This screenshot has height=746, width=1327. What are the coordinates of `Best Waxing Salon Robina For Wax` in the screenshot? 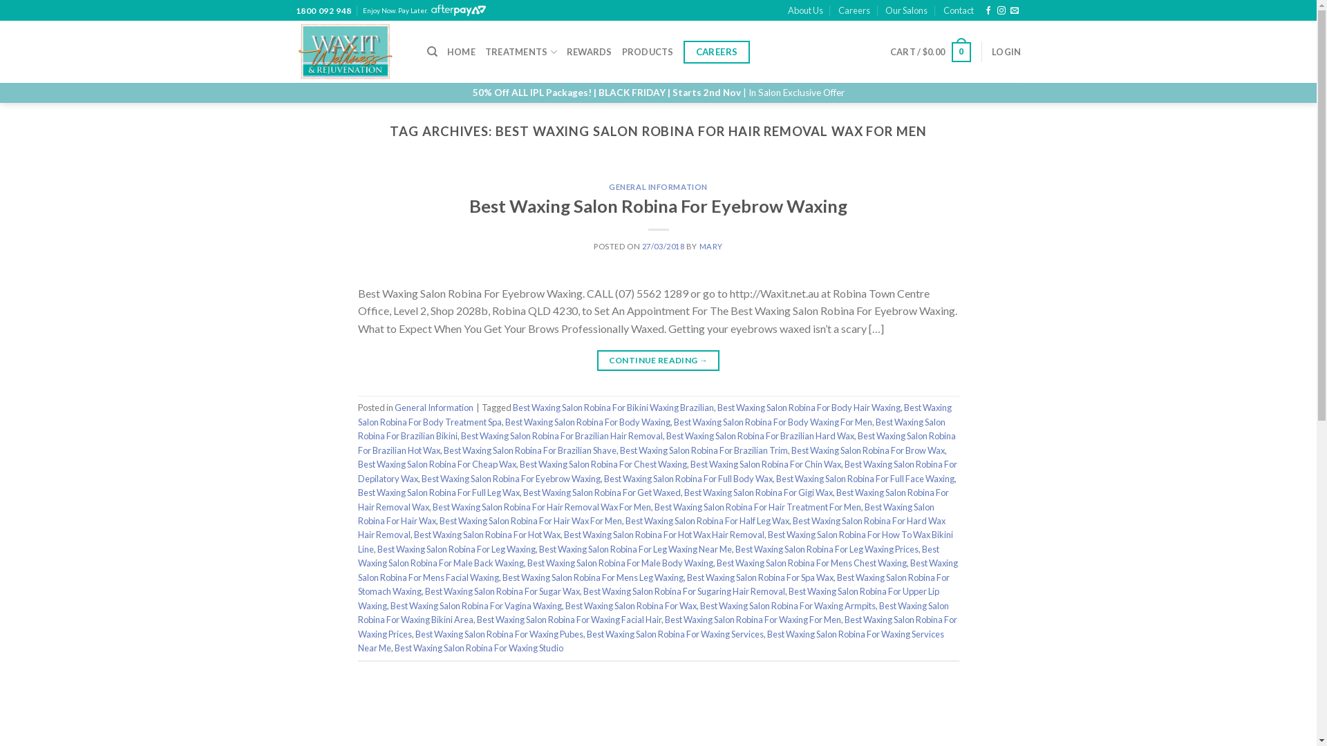 It's located at (631, 606).